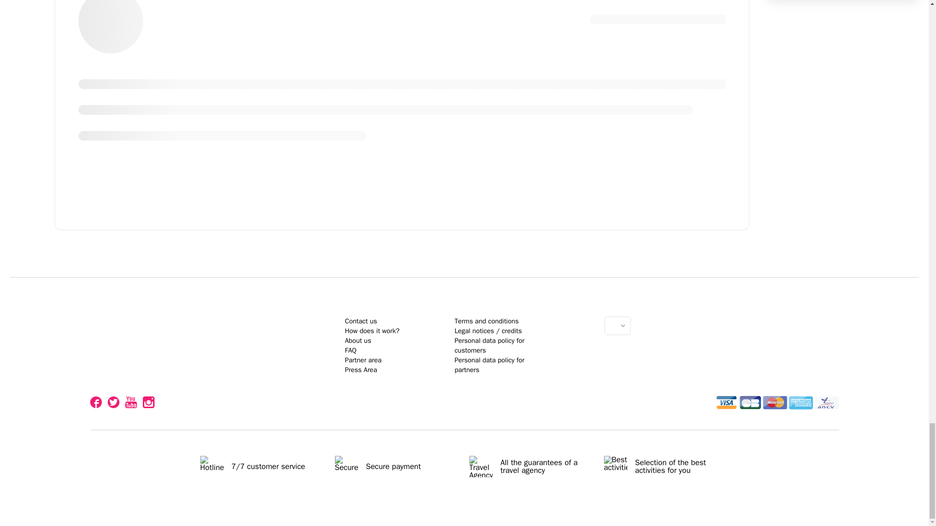  I want to click on Partner area, so click(464, 394).